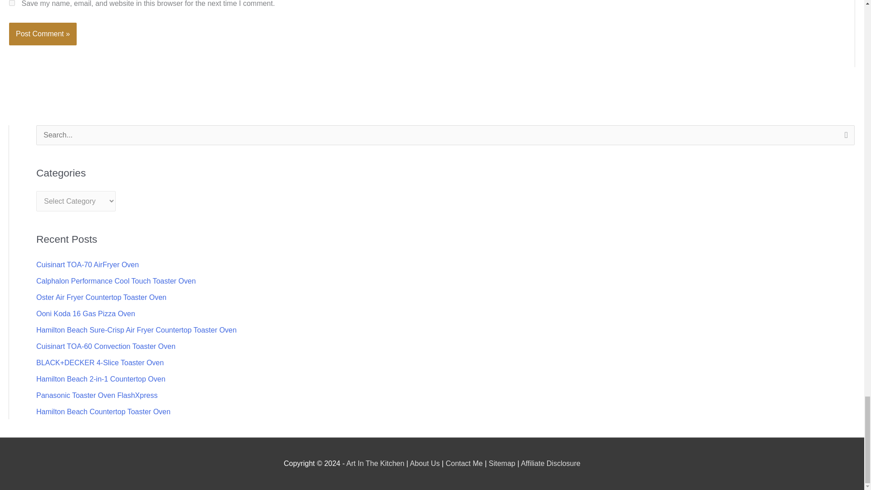  Describe the element at coordinates (12, 3) in the screenshot. I see `yes` at that location.